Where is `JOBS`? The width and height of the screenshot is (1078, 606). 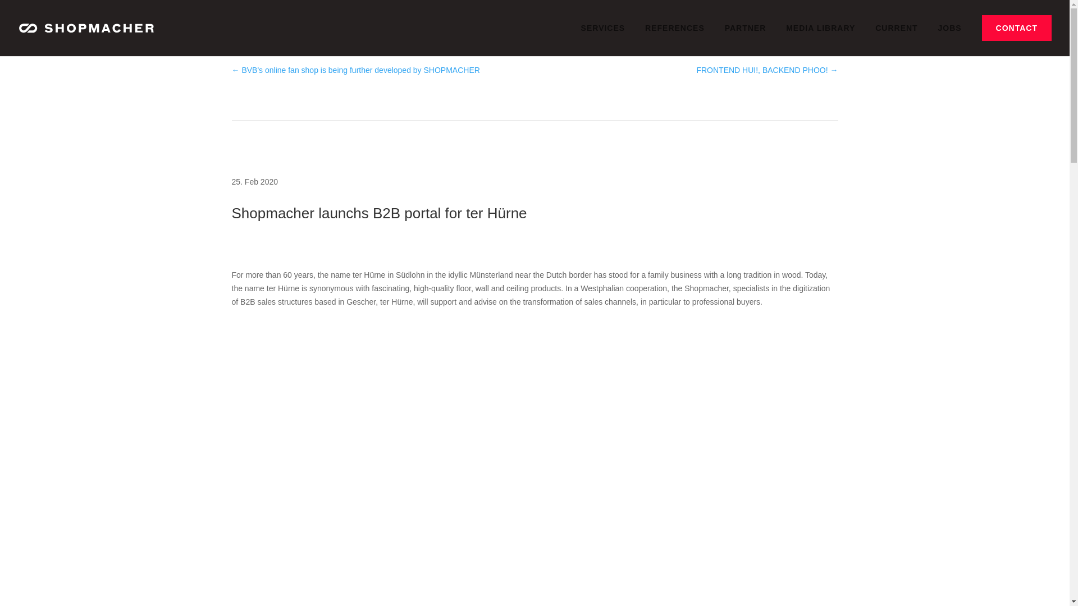 JOBS is located at coordinates (949, 37).